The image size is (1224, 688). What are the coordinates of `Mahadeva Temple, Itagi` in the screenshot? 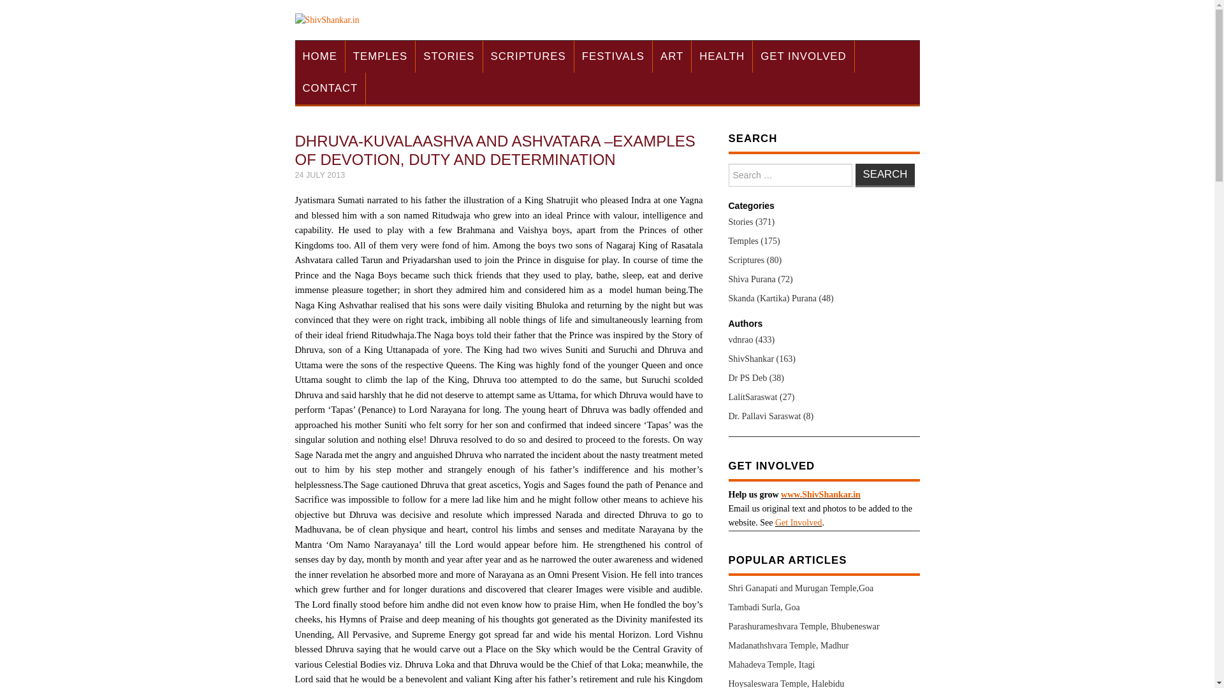 It's located at (771, 664).